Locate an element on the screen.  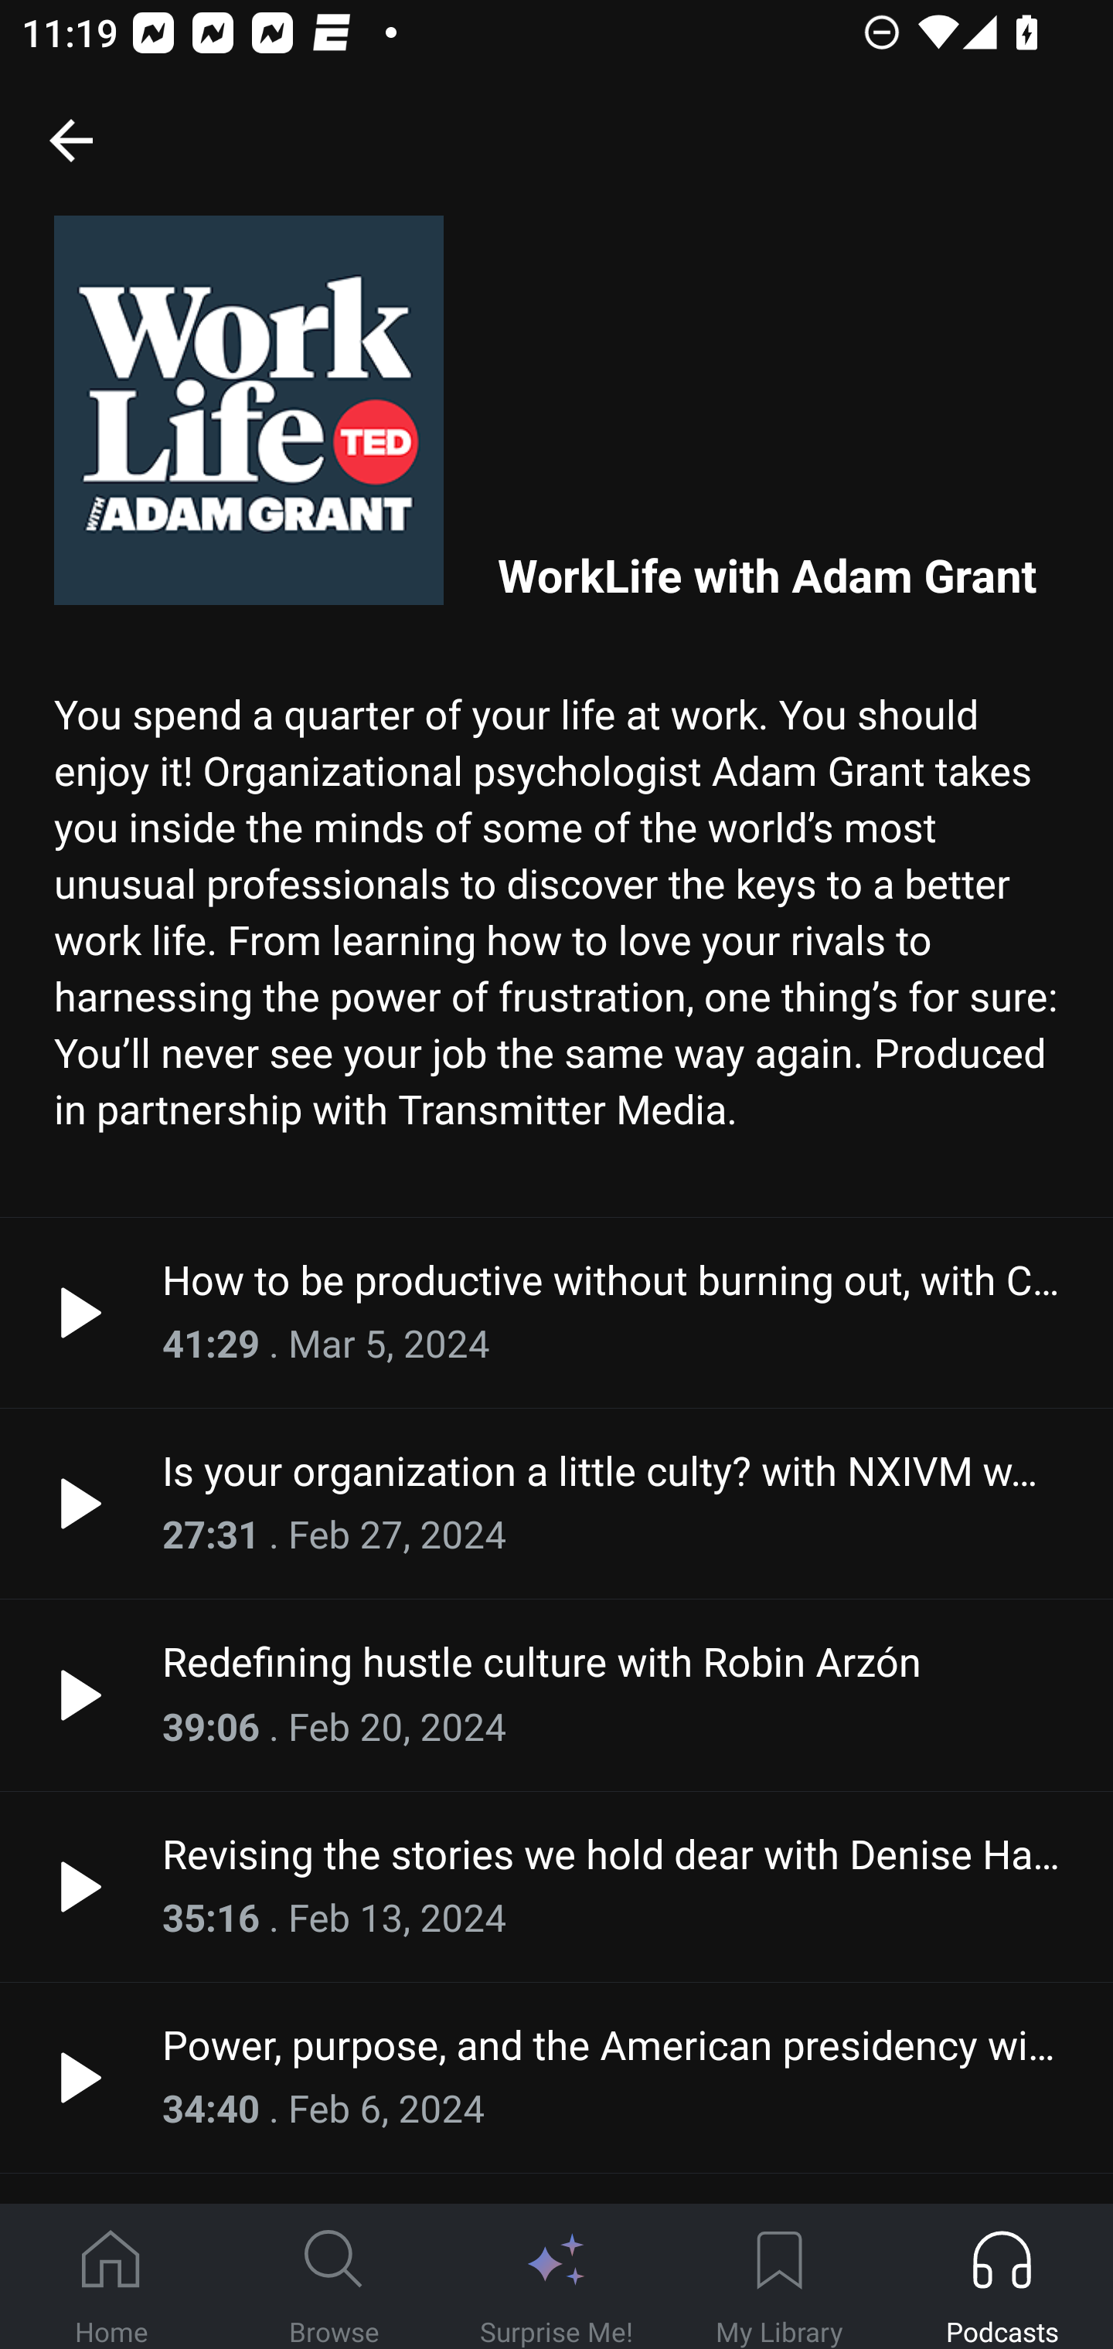
Home is located at coordinates (111, 2277).